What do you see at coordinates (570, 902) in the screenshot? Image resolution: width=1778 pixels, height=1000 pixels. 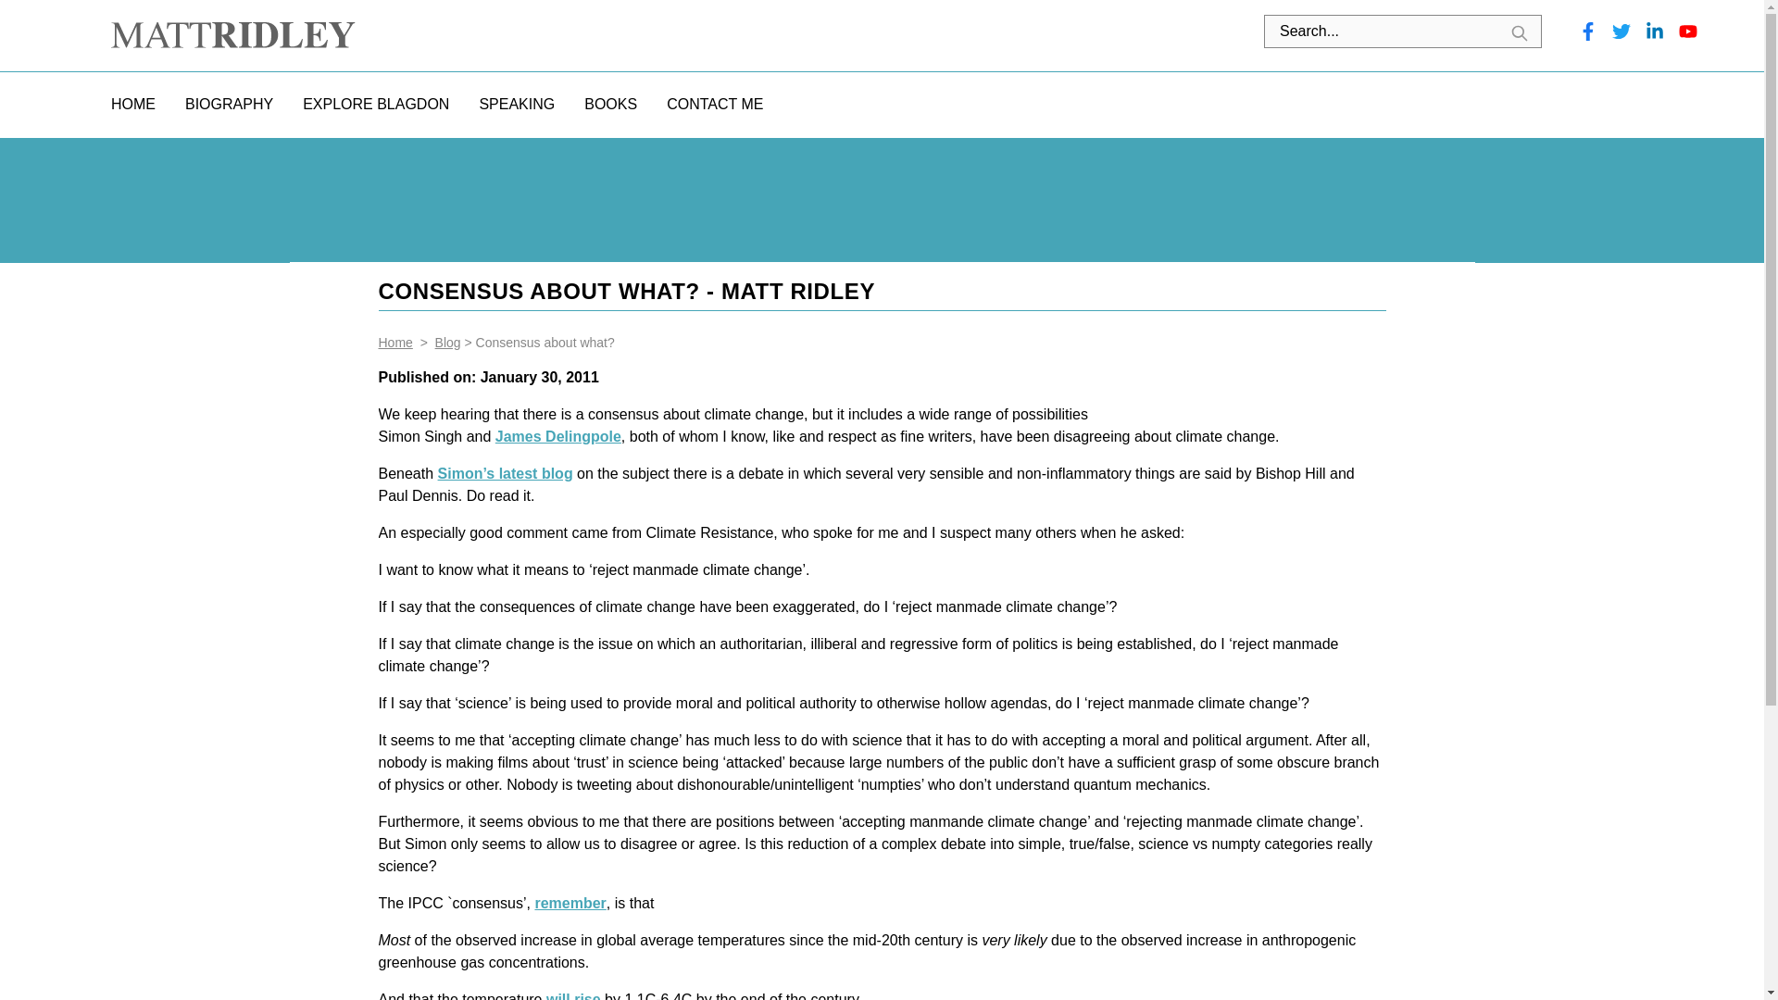 I see `remember` at bounding box center [570, 902].